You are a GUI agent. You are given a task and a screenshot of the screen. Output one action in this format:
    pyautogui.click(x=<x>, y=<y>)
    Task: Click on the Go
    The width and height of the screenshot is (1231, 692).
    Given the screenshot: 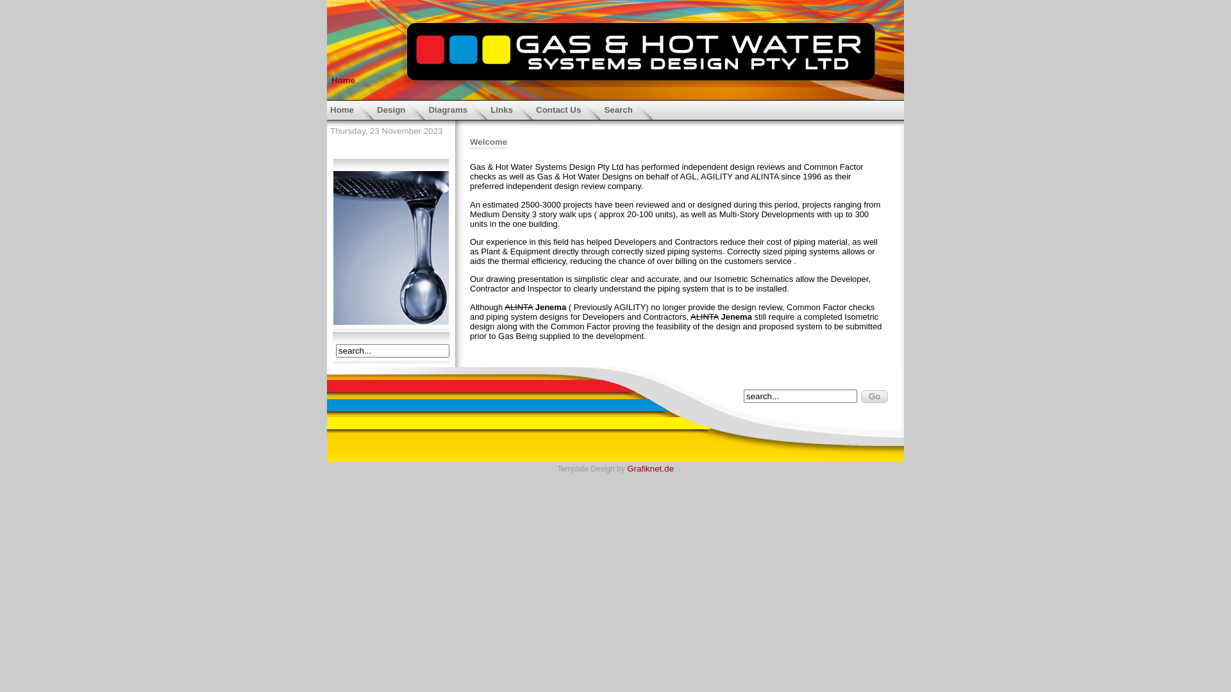 What is the action you would take?
    pyautogui.click(x=875, y=396)
    